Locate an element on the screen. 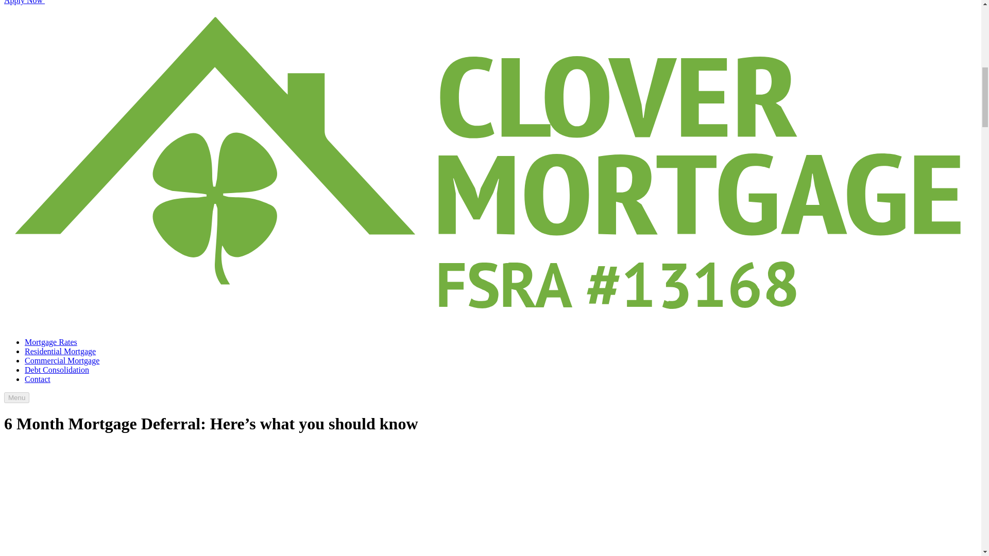 The height and width of the screenshot is (556, 989). Mortgage Rates is located at coordinates (50, 342).